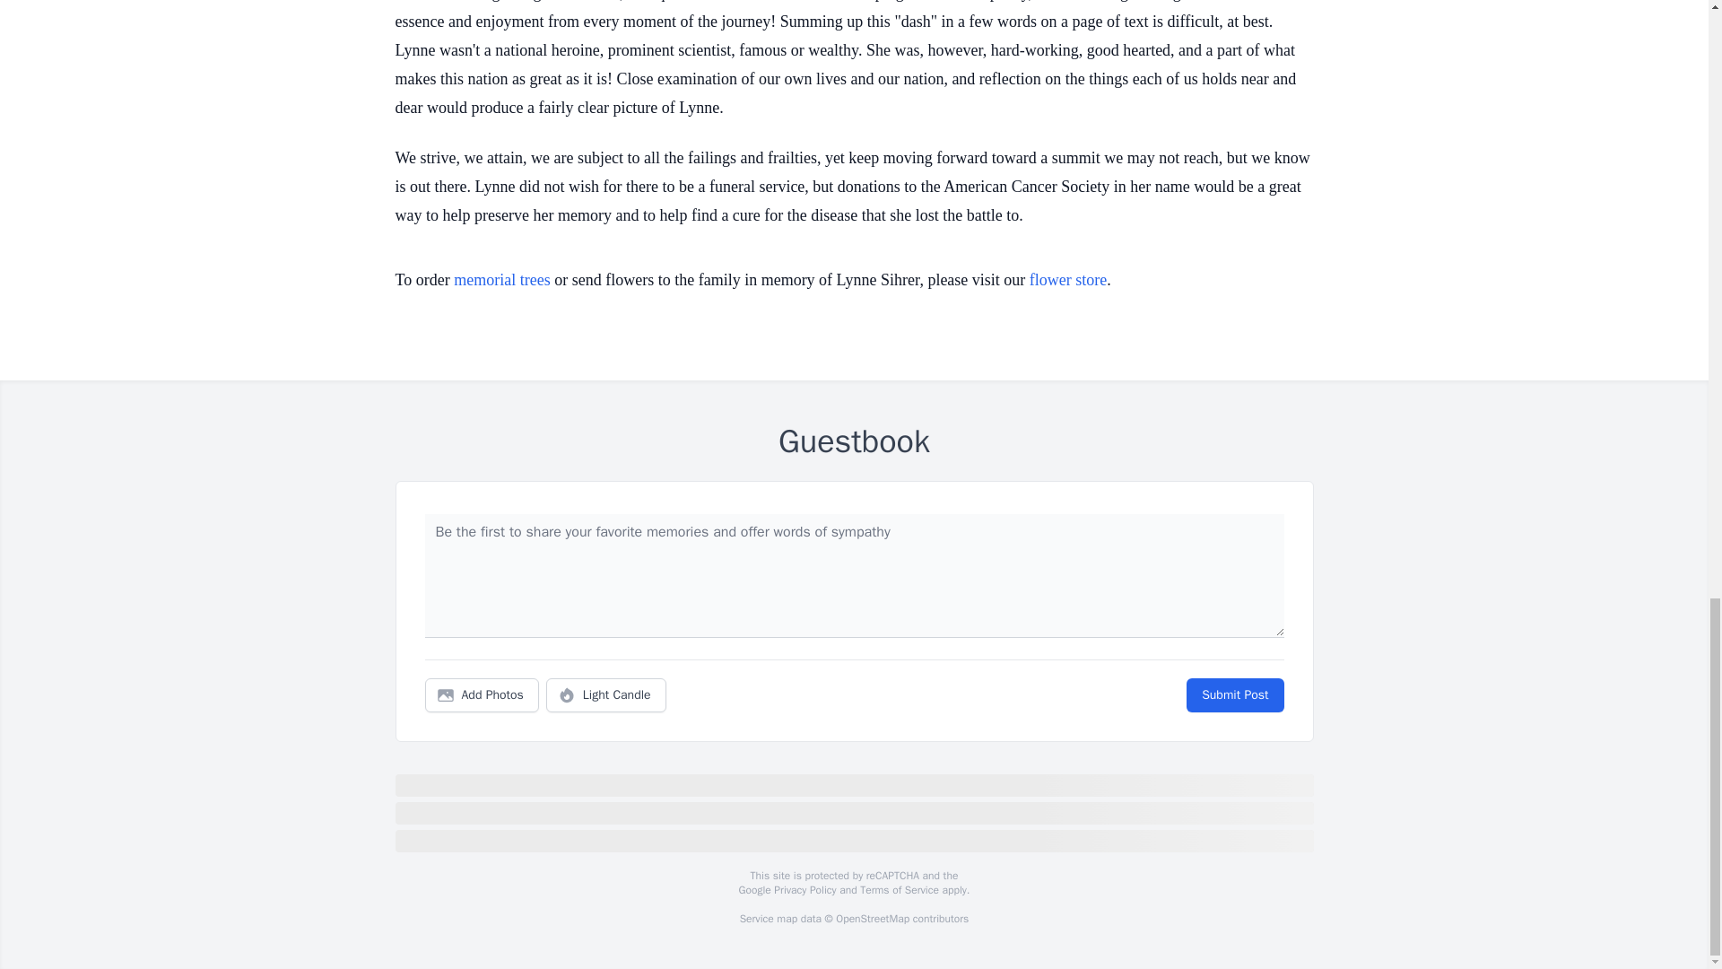 This screenshot has width=1722, height=969. I want to click on memorial trees, so click(501, 280).